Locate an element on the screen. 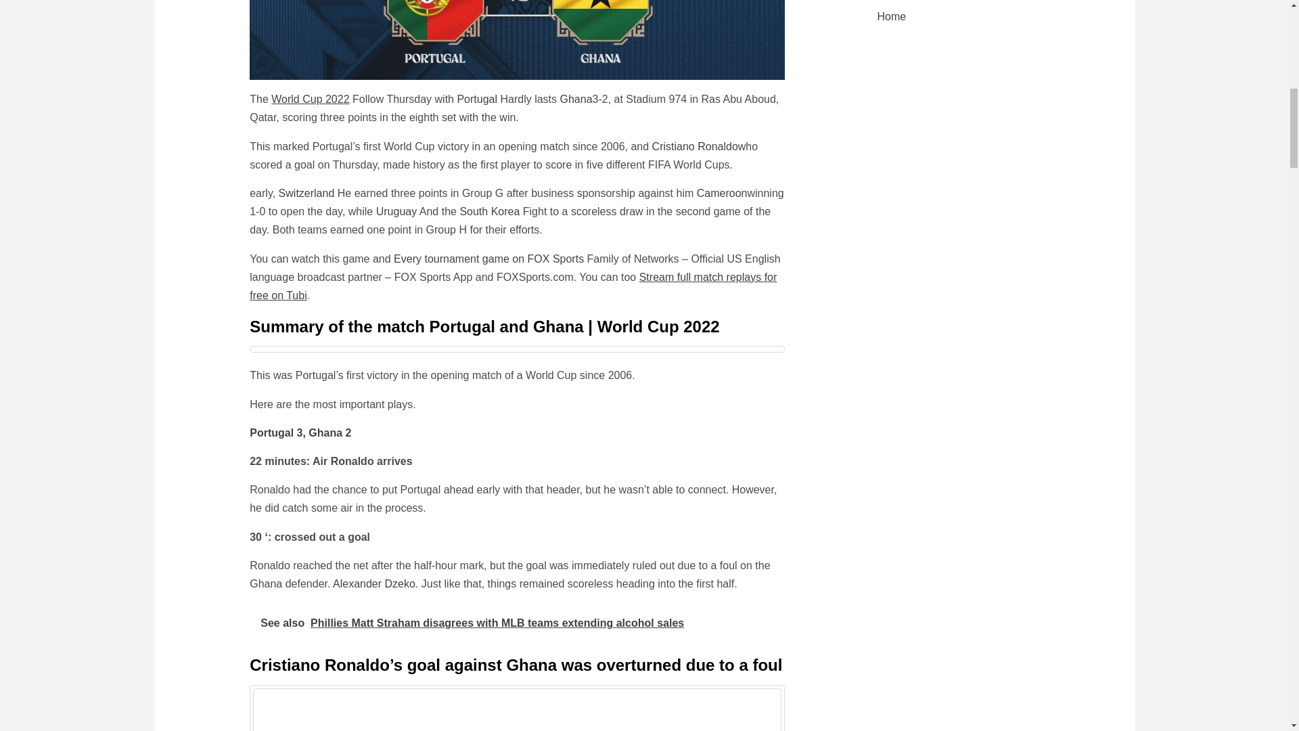 The image size is (1299, 731). South Korea is located at coordinates (490, 211).